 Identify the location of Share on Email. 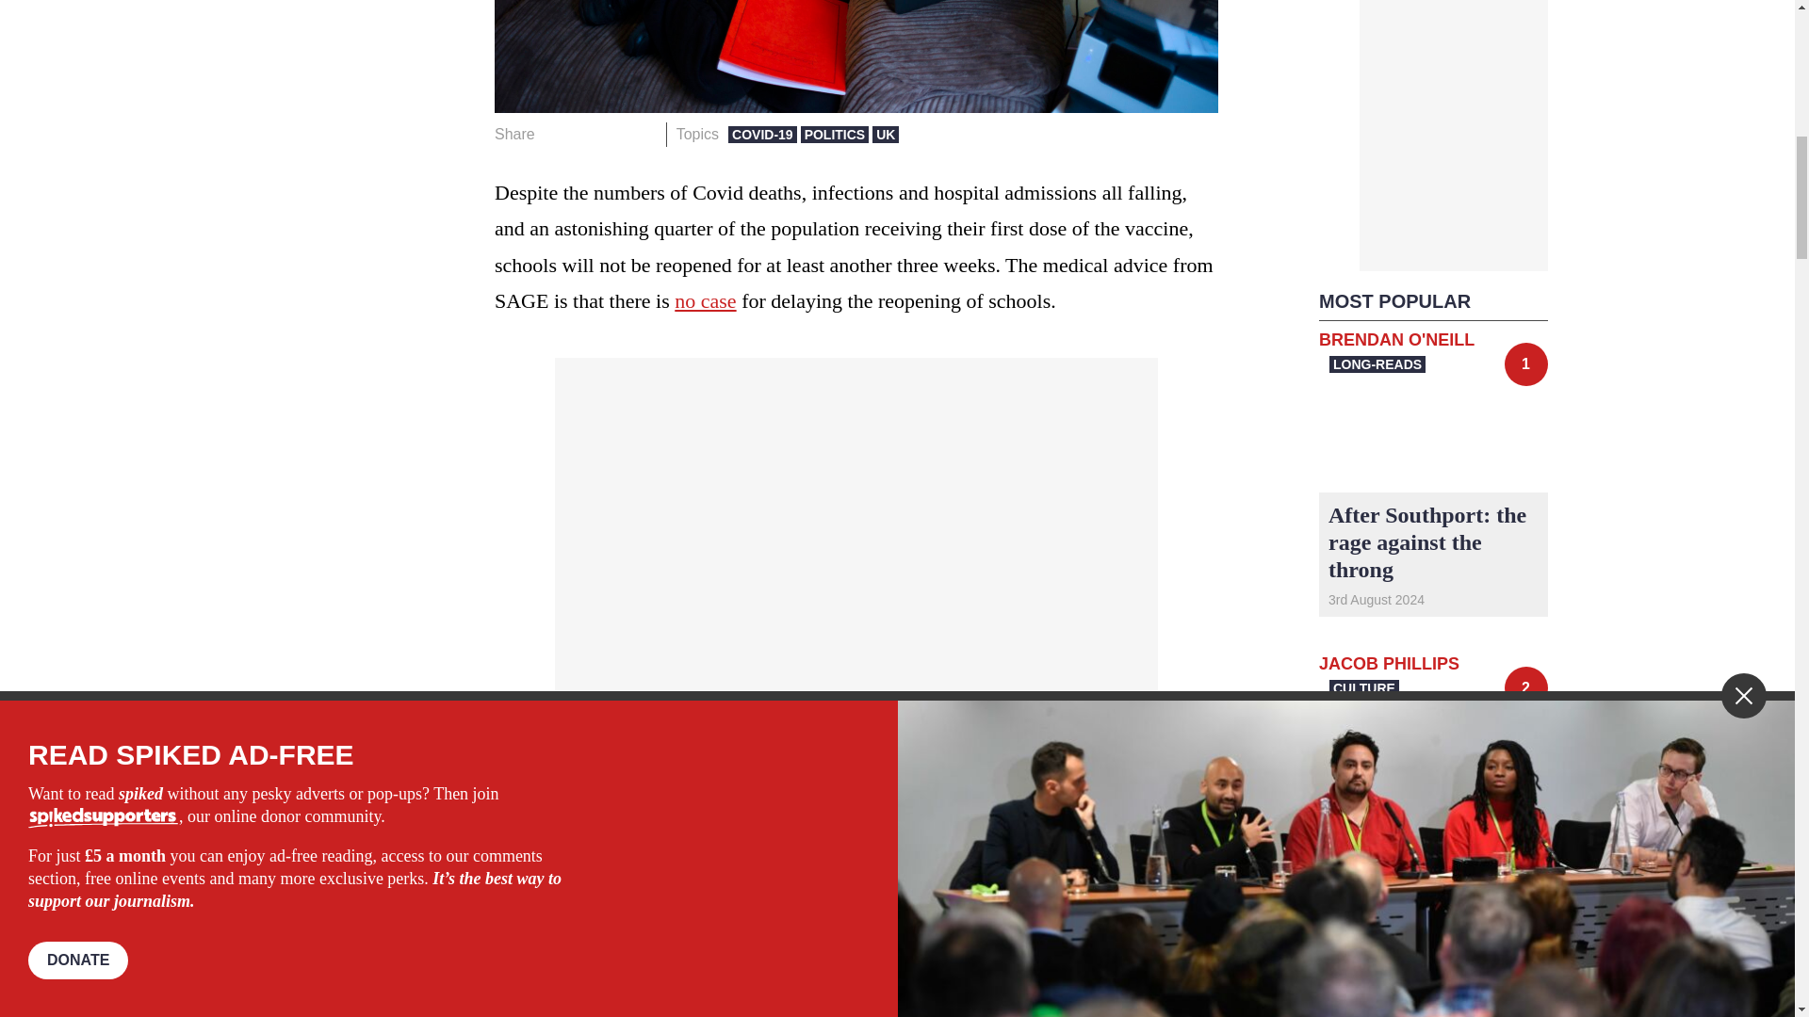
(644, 134).